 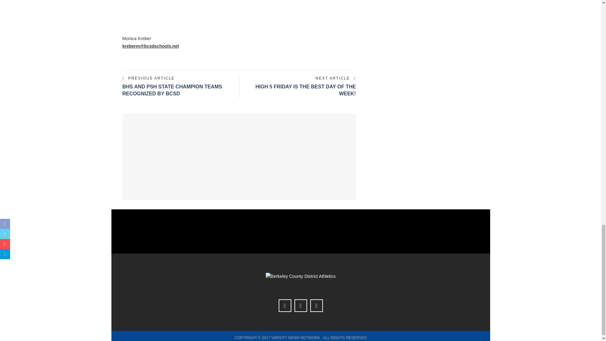 I want to click on High 5 Friday is the best day of the week!, so click(x=306, y=90).